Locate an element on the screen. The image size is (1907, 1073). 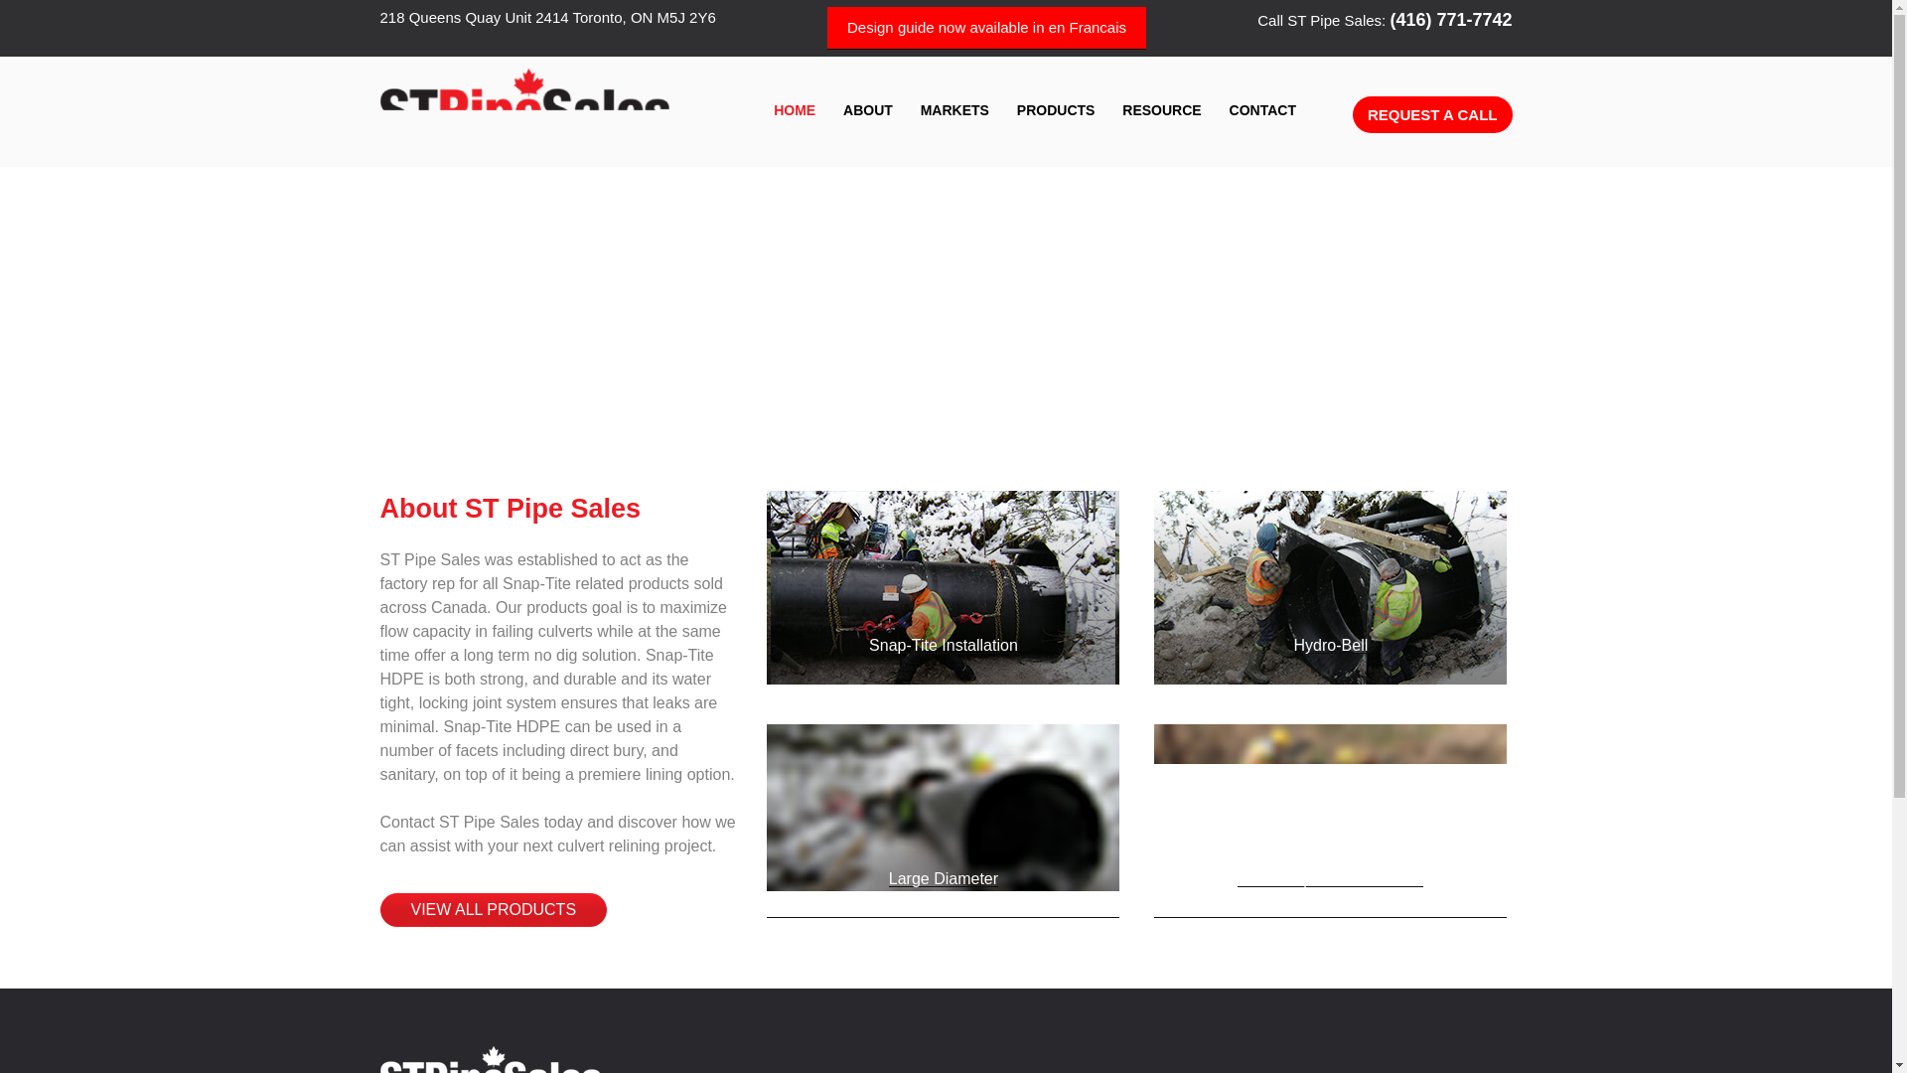
Large Diameter is located at coordinates (943, 878).